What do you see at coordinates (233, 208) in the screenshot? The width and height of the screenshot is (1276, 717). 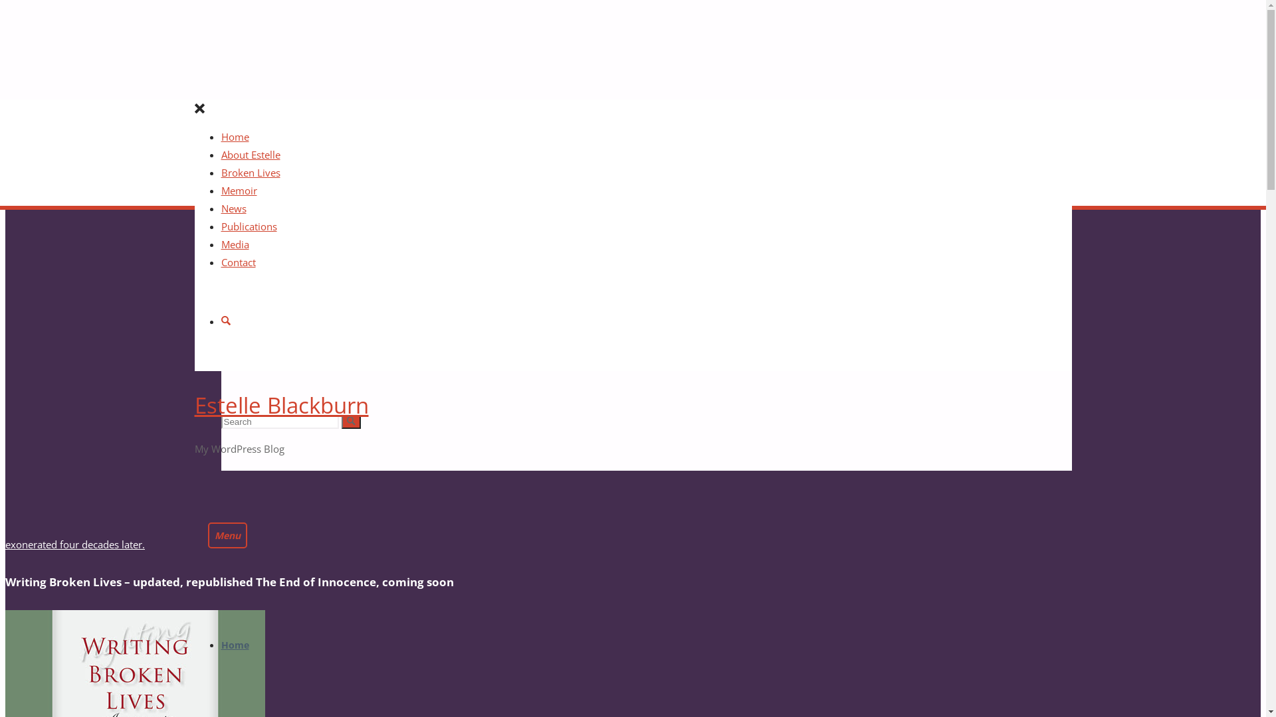 I see `News` at bounding box center [233, 208].